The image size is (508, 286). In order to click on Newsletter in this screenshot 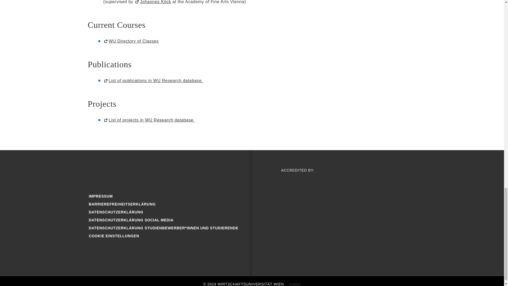, I will do `click(199, 173)`.